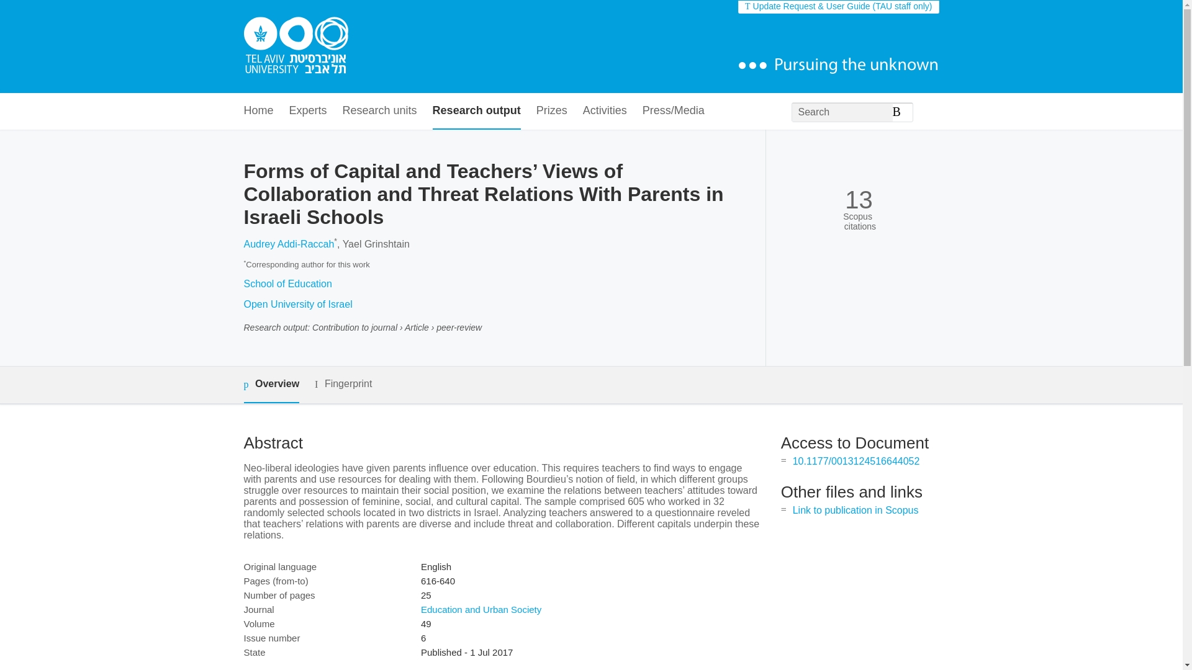  Describe the element at coordinates (477, 112) in the screenshot. I see `Research output` at that location.